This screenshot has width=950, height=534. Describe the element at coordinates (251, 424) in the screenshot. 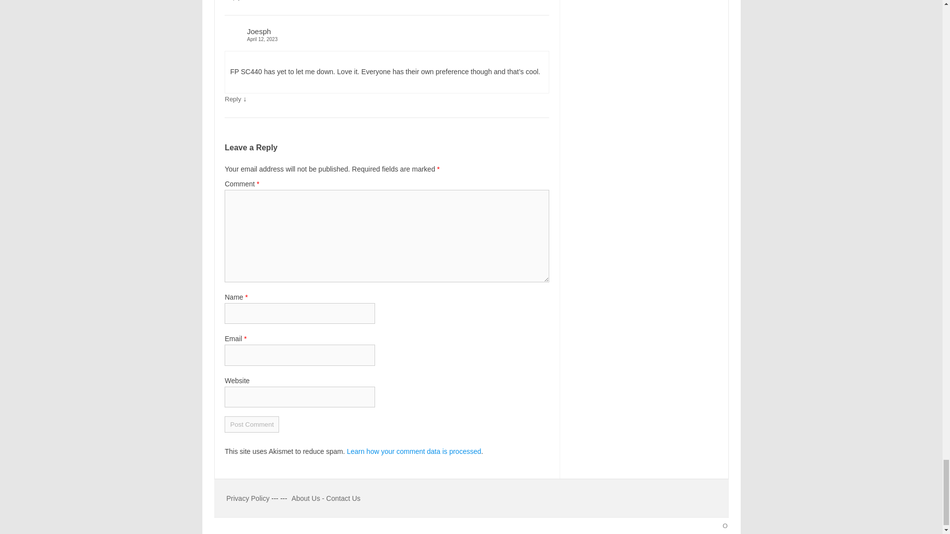

I see `Post Comment` at that location.